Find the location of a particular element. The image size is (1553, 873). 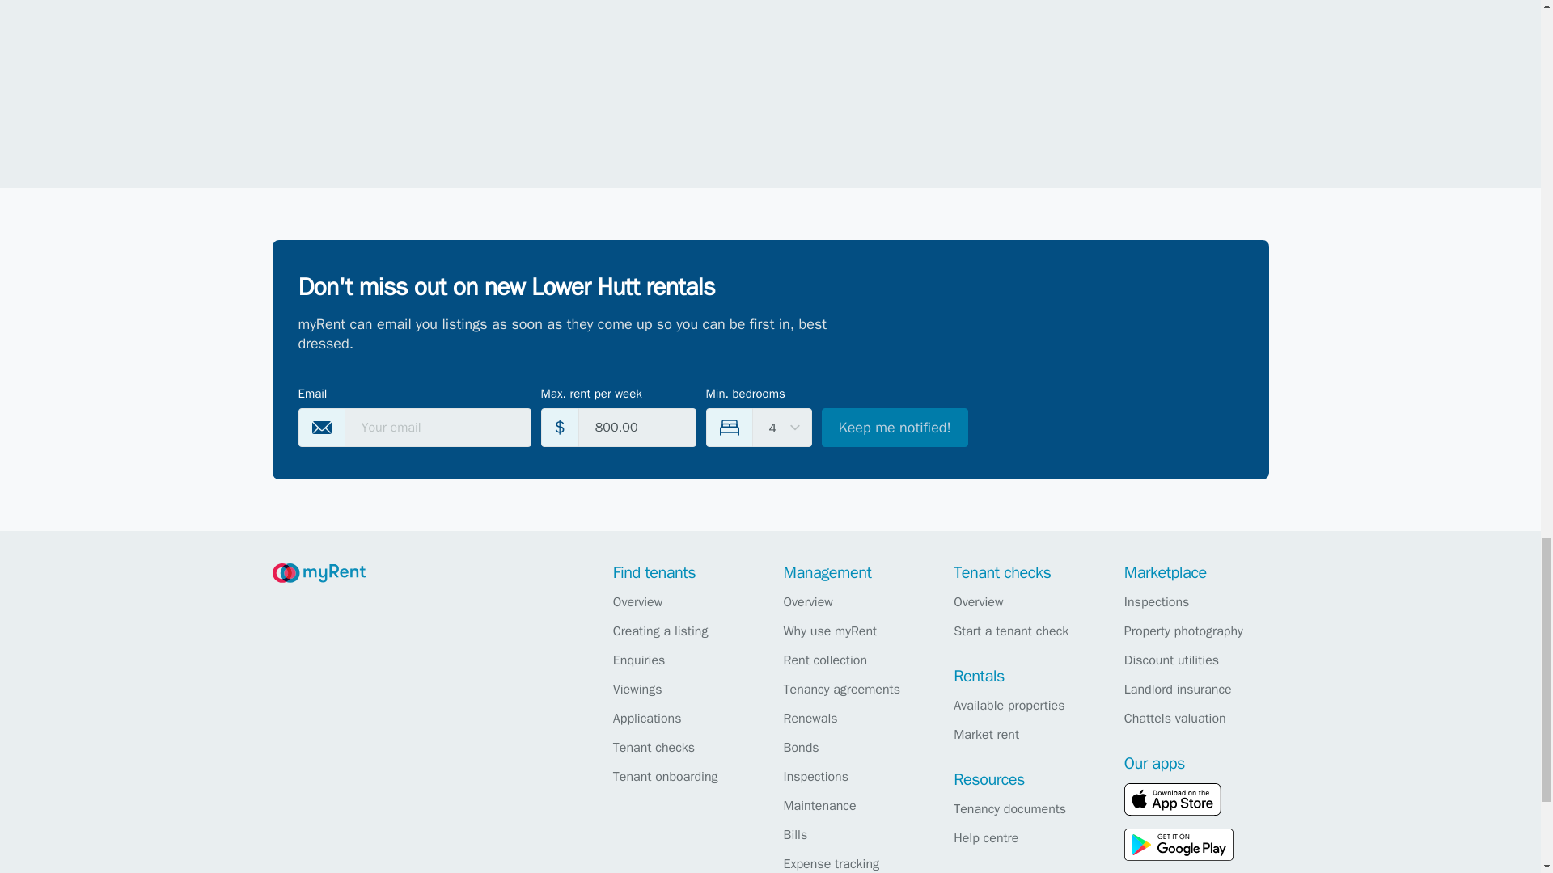

Creating a listing is located at coordinates (683, 630).